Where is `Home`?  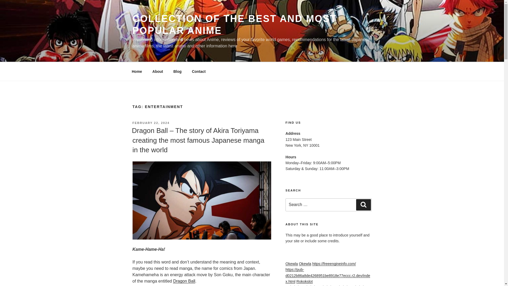 Home is located at coordinates (137, 71).